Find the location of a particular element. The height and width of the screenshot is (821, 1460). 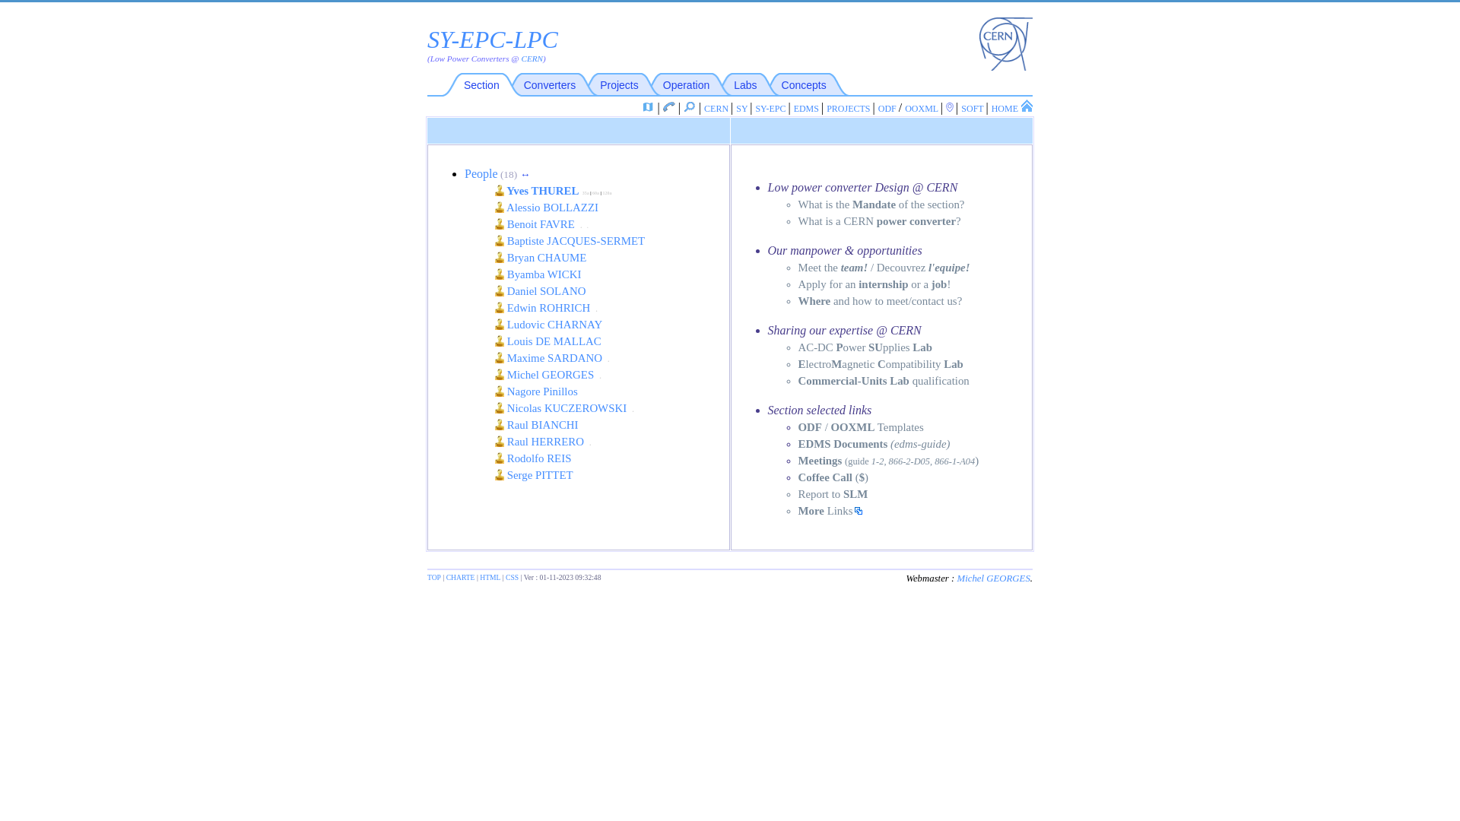

 .  is located at coordinates (590, 442).